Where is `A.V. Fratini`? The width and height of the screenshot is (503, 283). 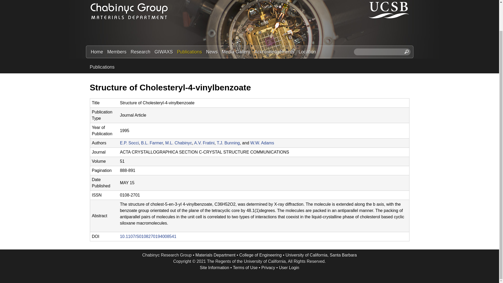
A.V. Fratini is located at coordinates (204, 143).